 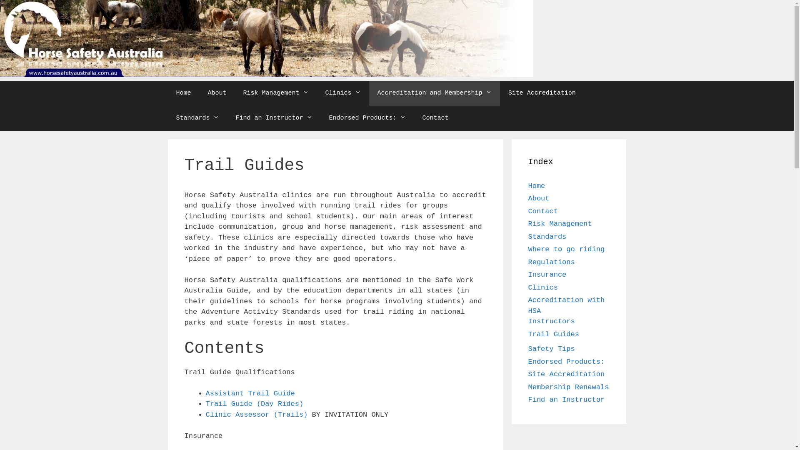 I want to click on Accreditation and Membership, so click(x=435, y=93).